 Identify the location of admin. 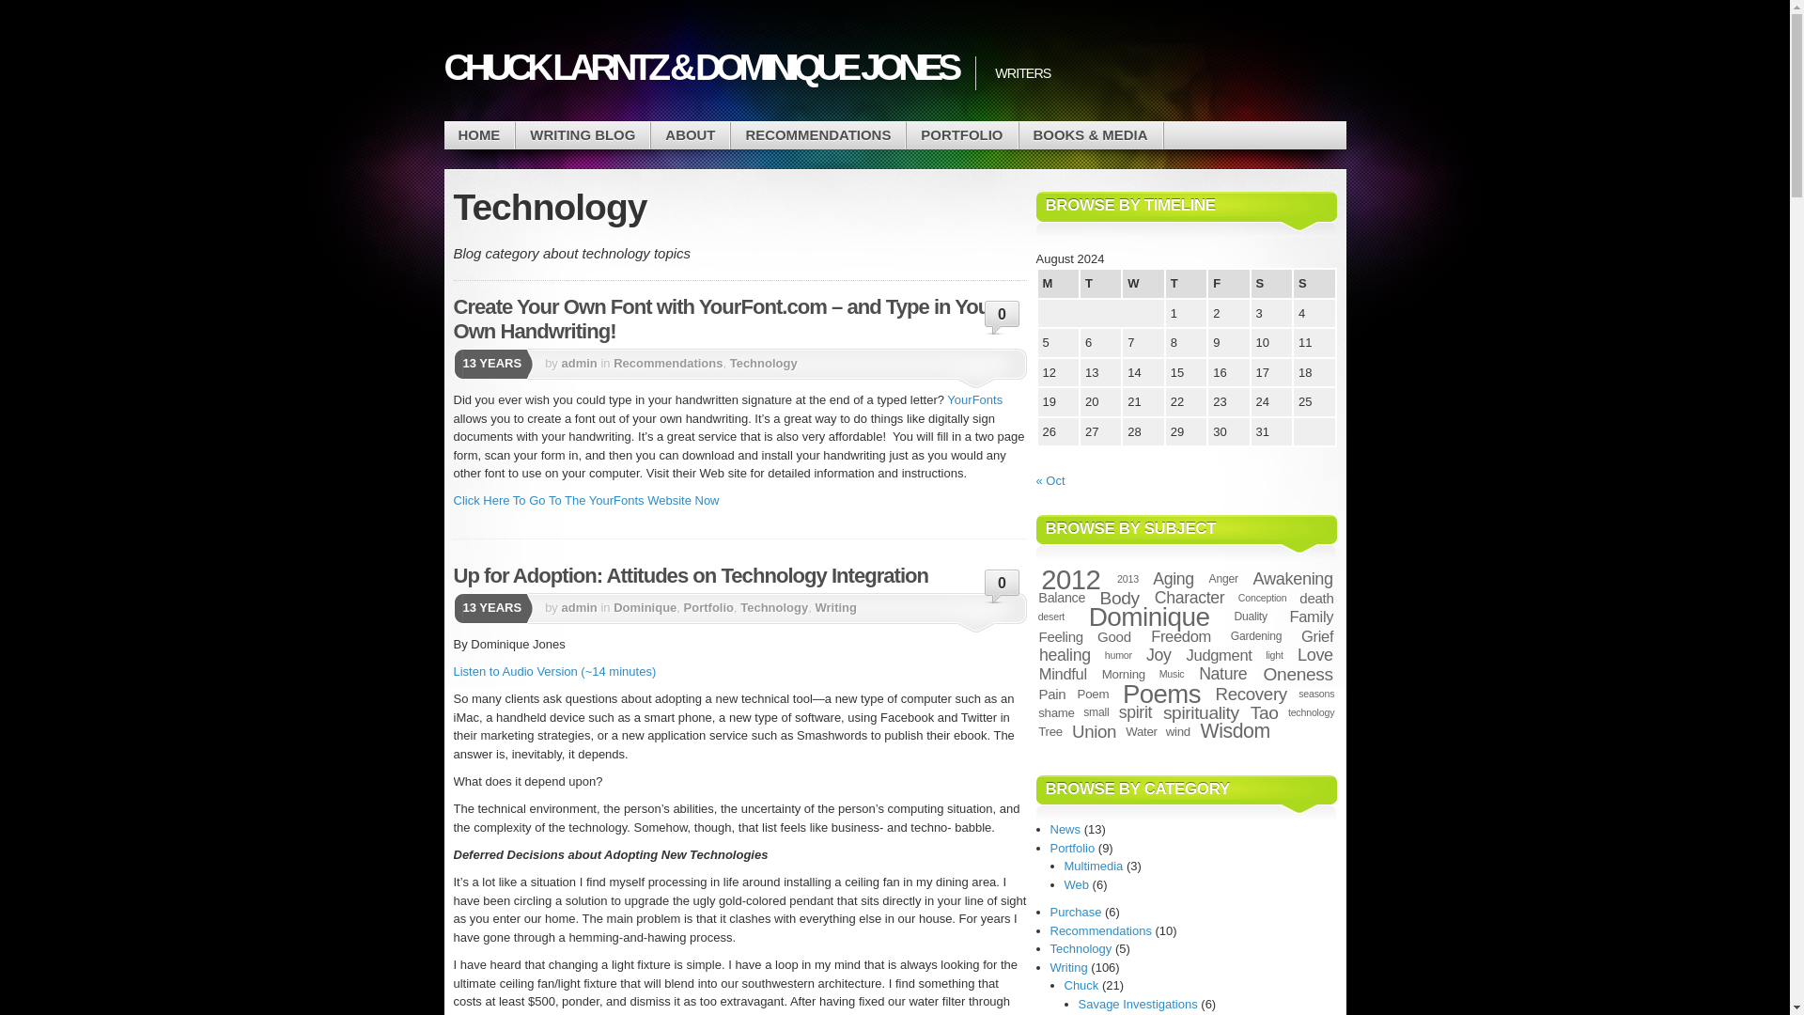
(579, 363).